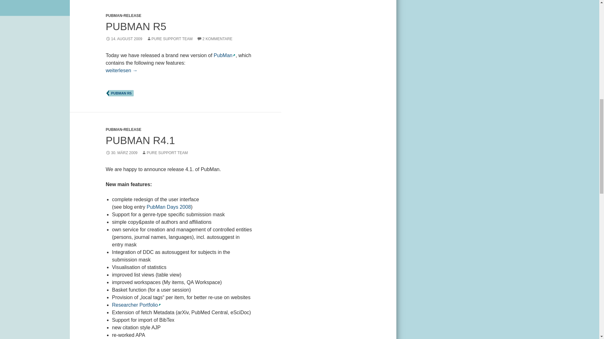 This screenshot has width=604, height=339. I want to click on PubMan-Blog, so click(169, 207).